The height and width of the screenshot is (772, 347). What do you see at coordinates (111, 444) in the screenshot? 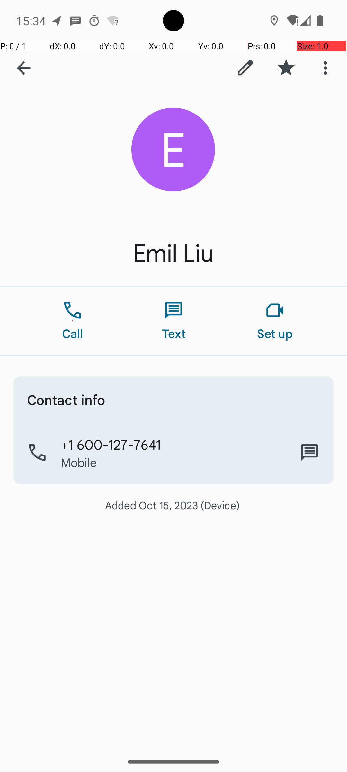
I see `+1 600-127-7641` at bounding box center [111, 444].